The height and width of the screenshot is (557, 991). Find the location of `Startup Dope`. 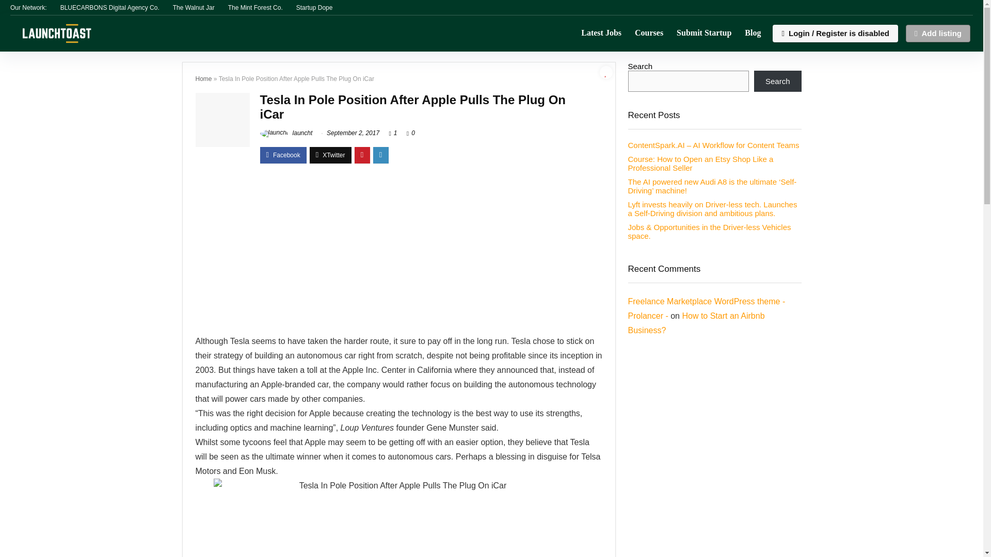

Startup Dope is located at coordinates (315, 7).